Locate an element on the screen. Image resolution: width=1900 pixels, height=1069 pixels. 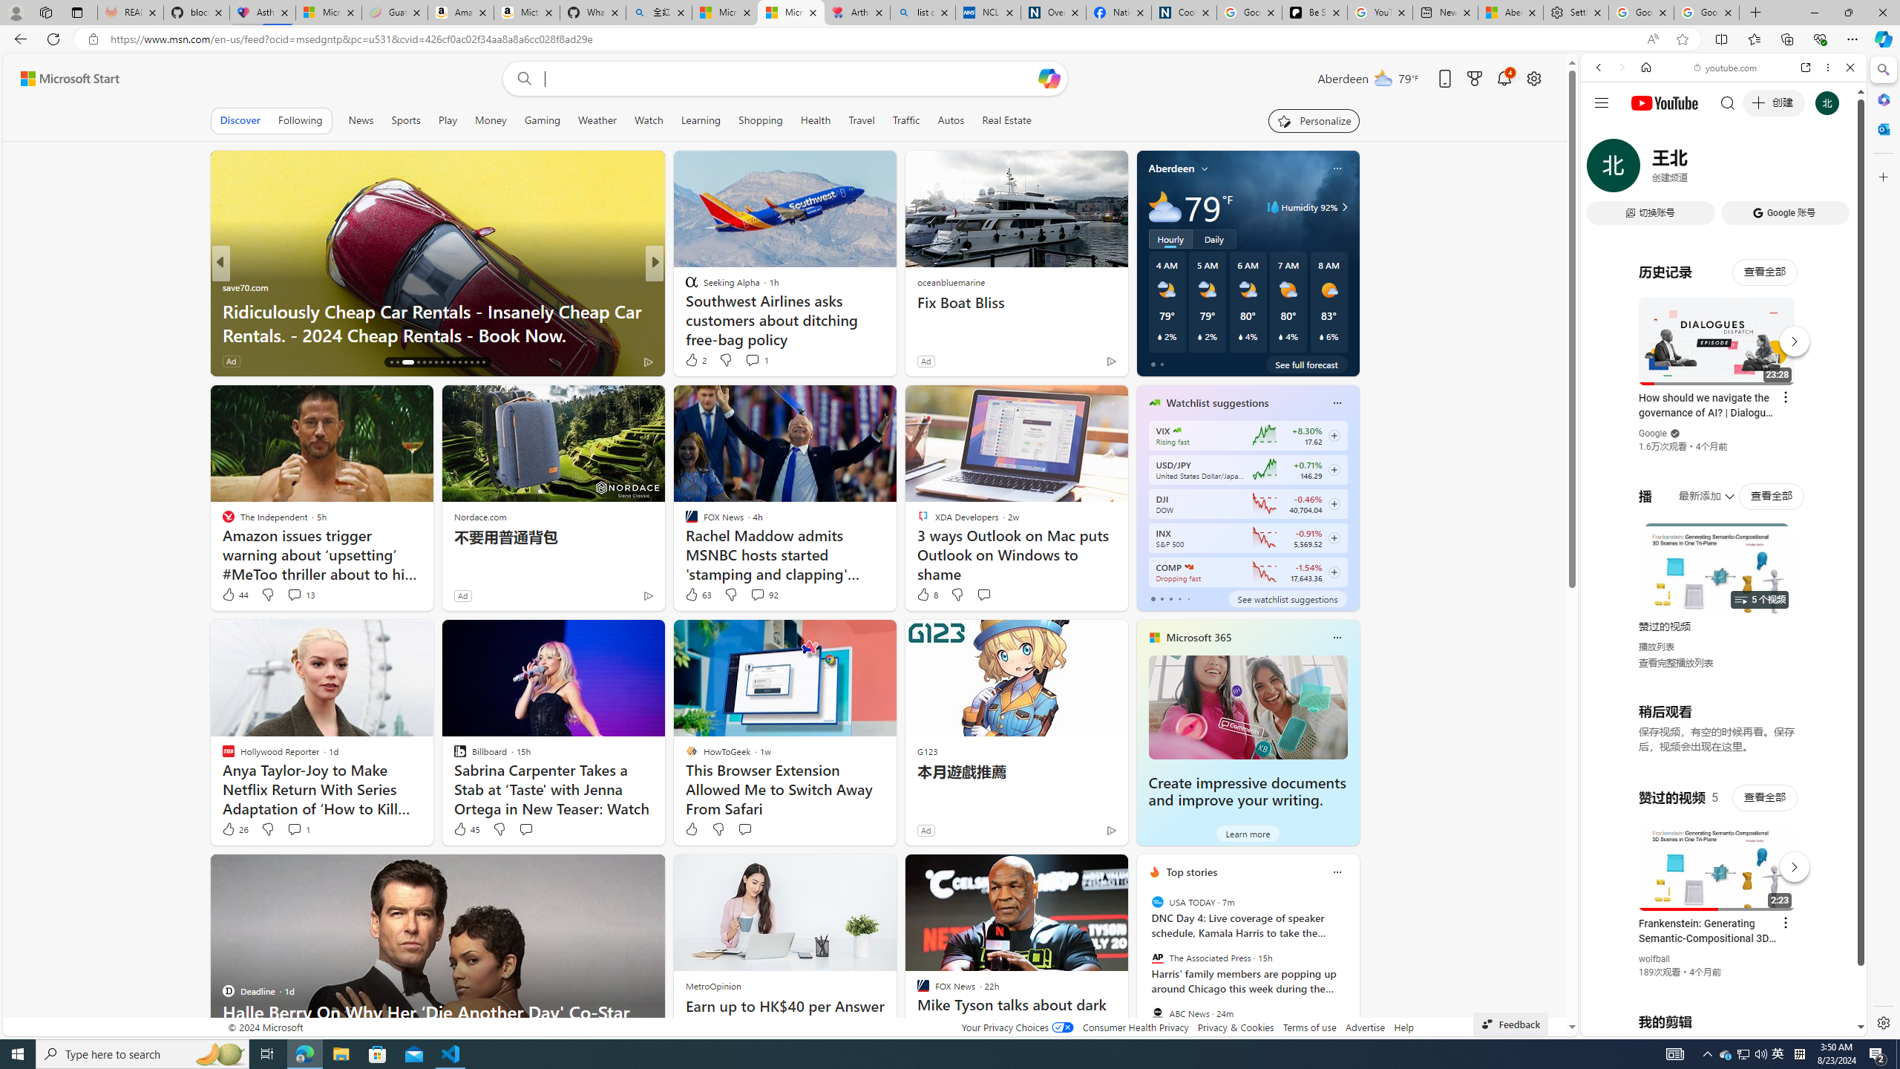
Your Privacy Choices is located at coordinates (1017, 1027).